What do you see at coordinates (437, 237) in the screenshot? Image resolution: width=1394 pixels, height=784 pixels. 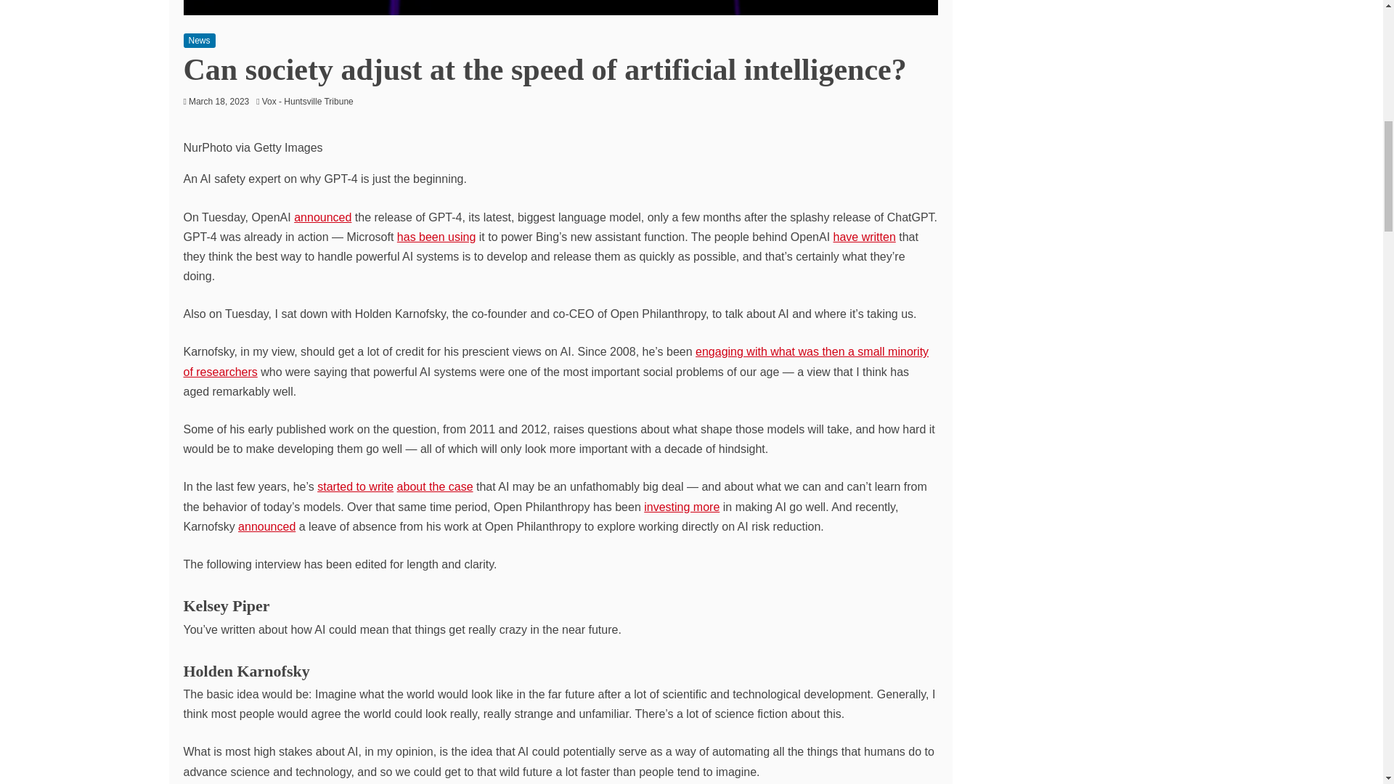 I see `has been using` at bounding box center [437, 237].